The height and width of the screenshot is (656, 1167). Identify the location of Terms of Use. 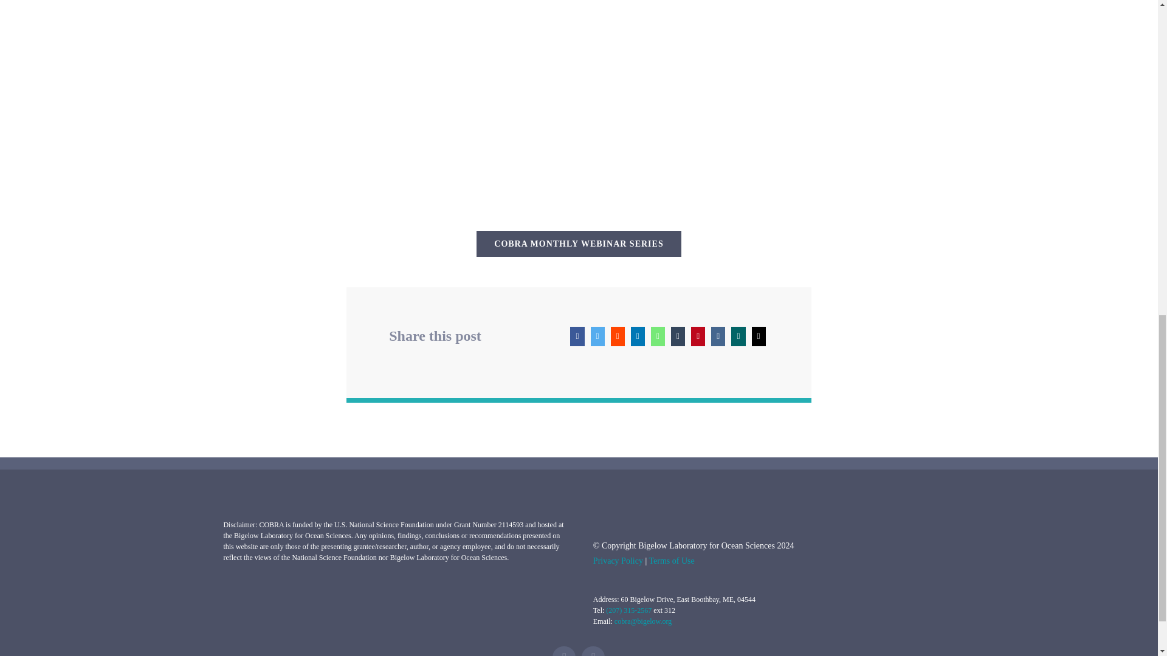
(671, 560).